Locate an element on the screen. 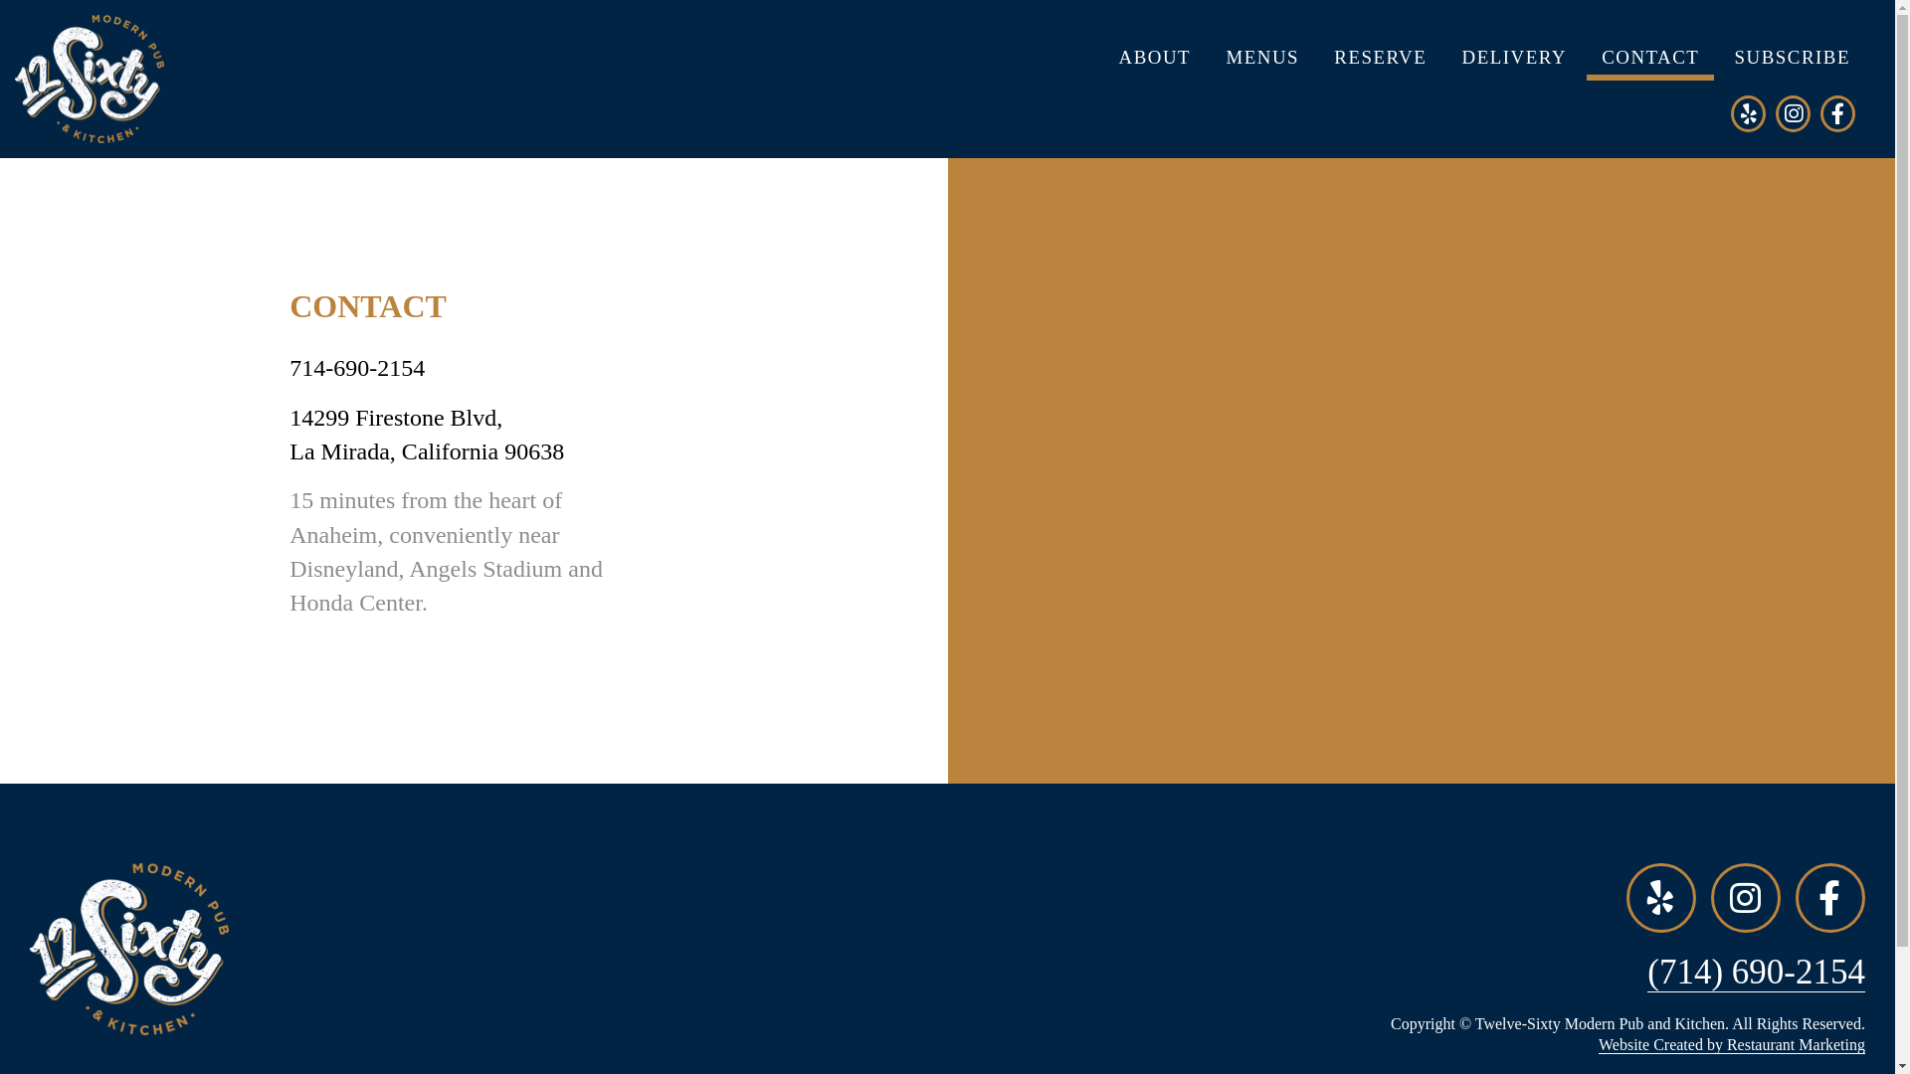  Twelve-Sixty Modern Pub and Kitchen is located at coordinates (85, 188).